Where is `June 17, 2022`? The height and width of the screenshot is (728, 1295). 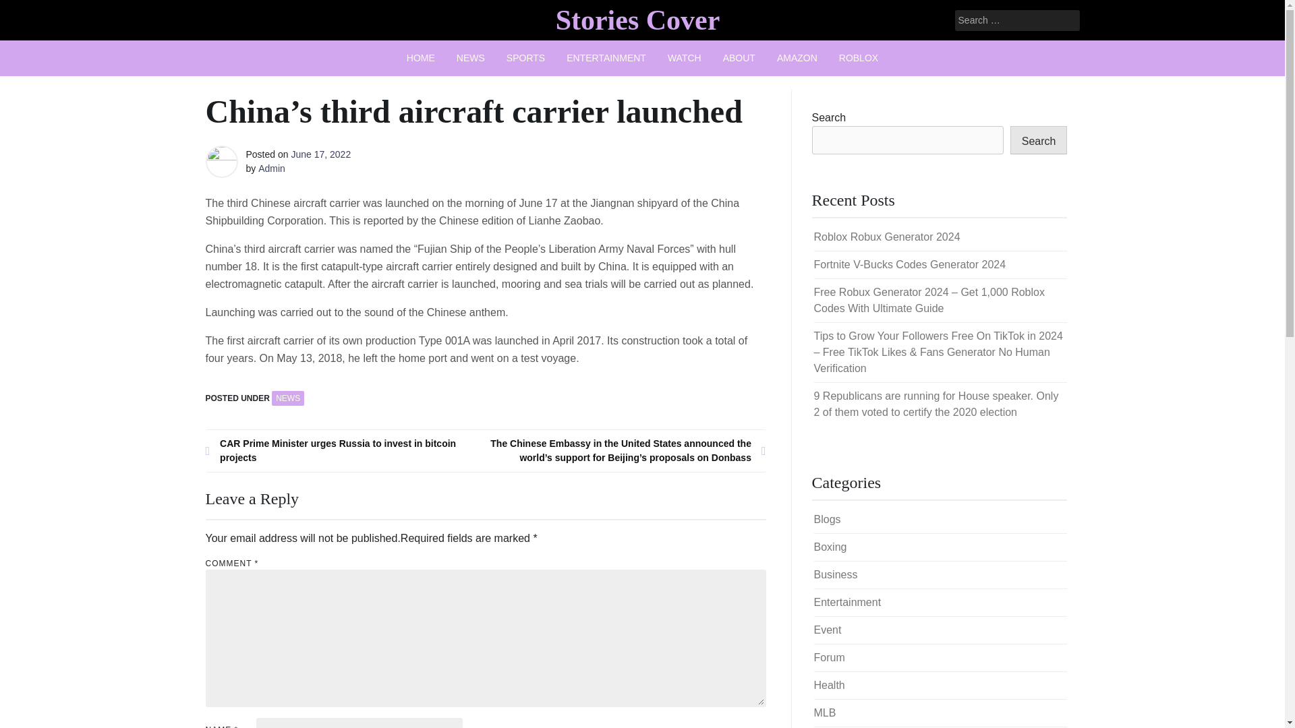 June 17, 2022 is located at coordinates (320, 154).